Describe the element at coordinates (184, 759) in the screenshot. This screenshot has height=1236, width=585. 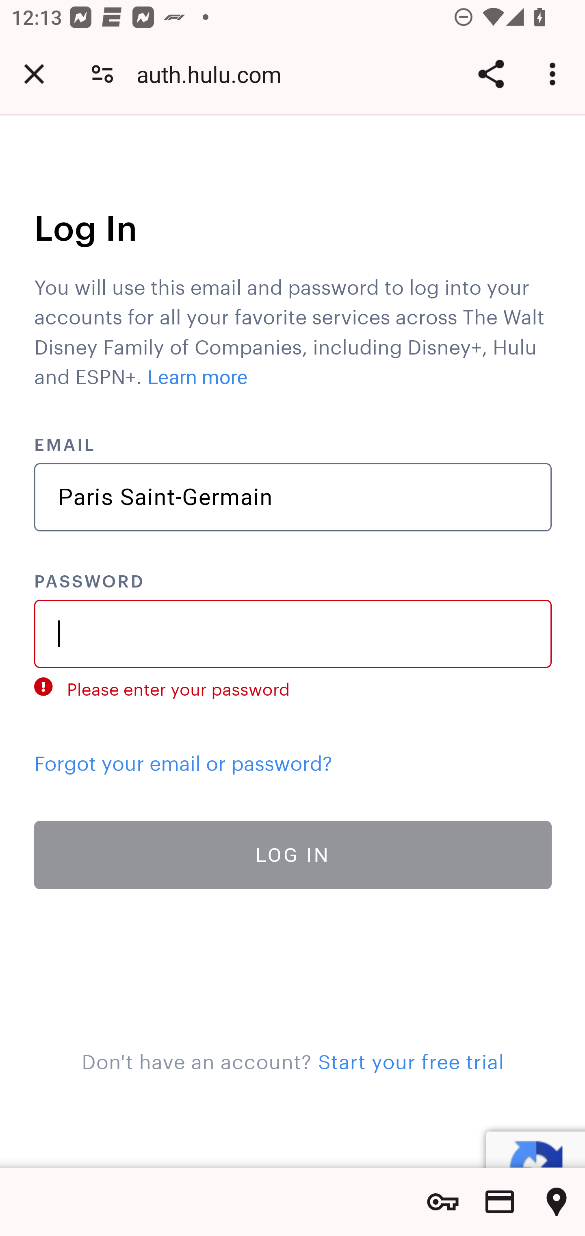
I see `Forgot your email or password?` at that location.